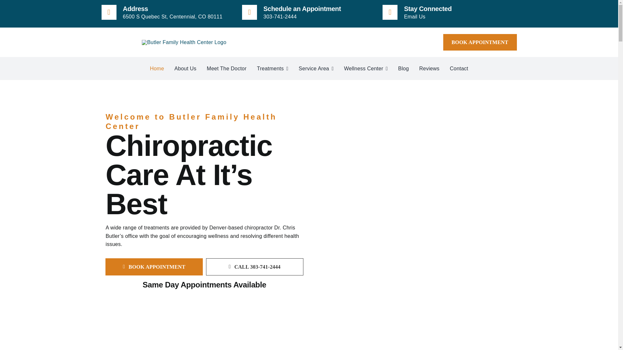 This screenshot has height=350, width=623. Describe the element at coordinates (173, 17) in the screenshot. I see `6500 S Quebec St, Centennial, CO 80111` at that location.